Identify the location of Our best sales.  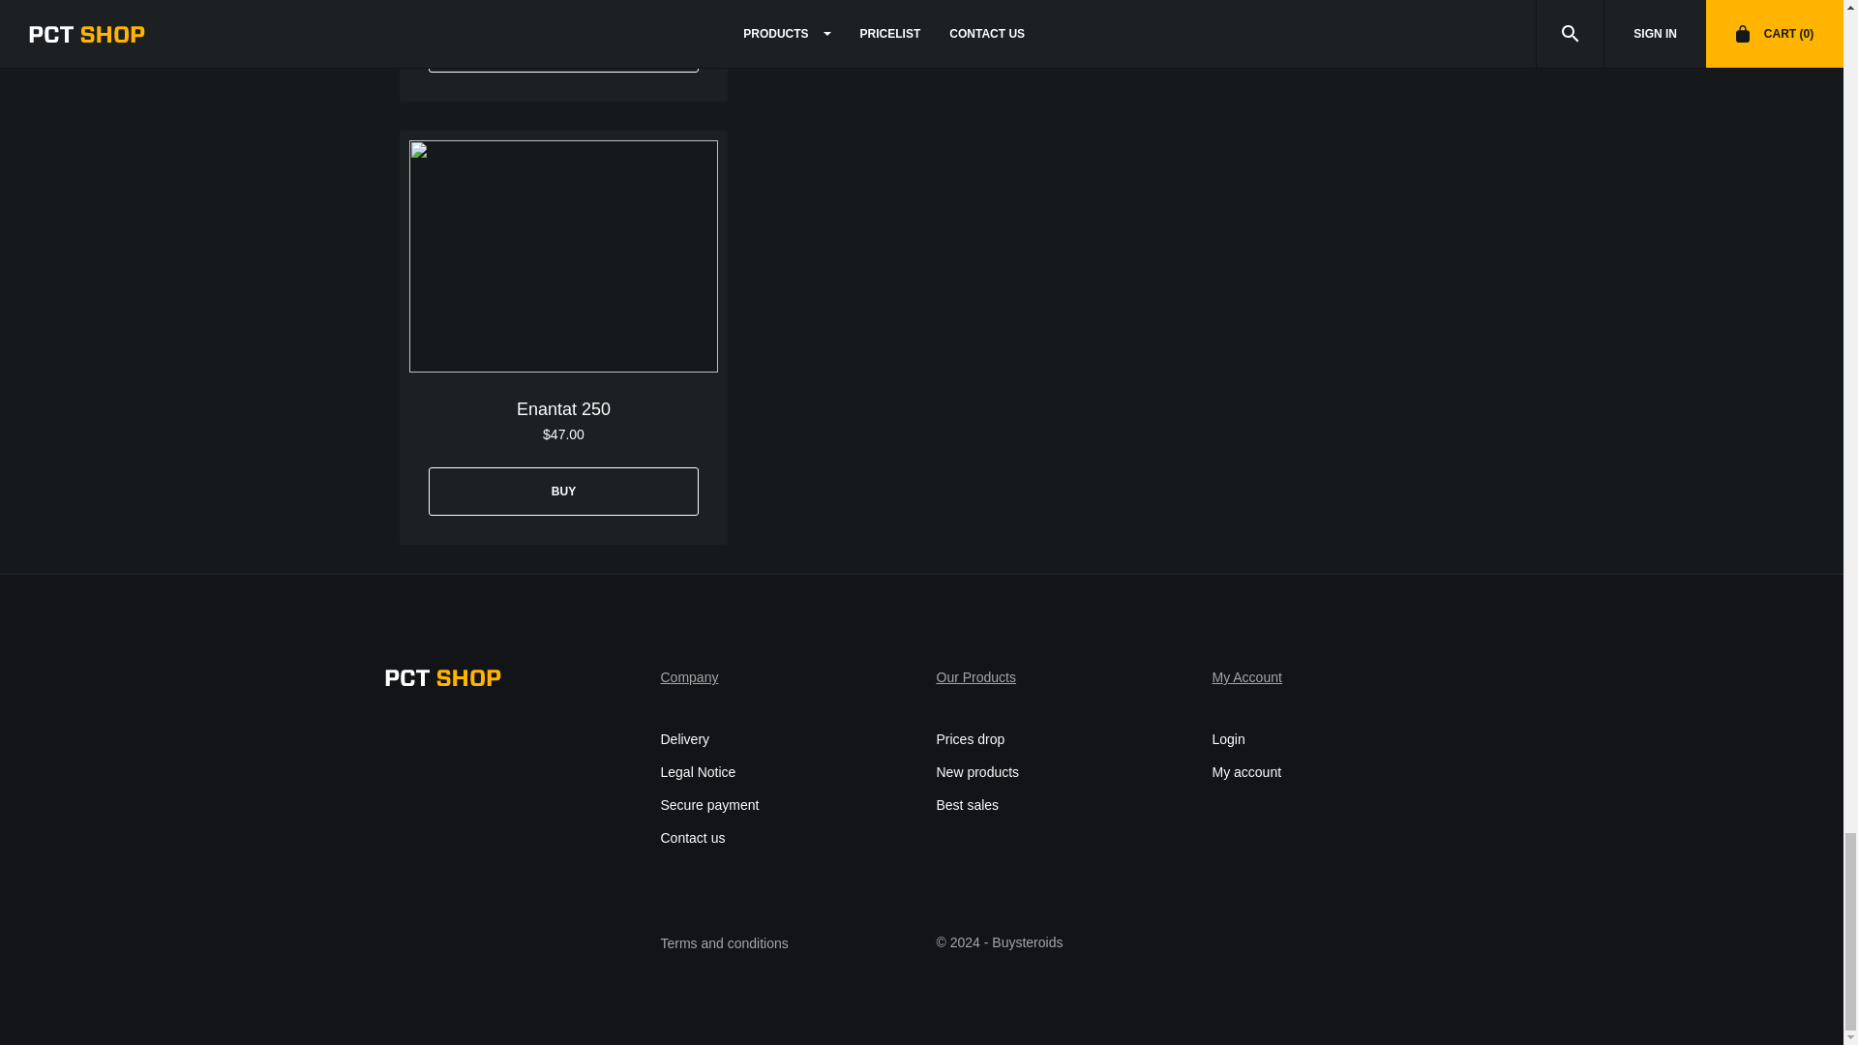
(968, 805).